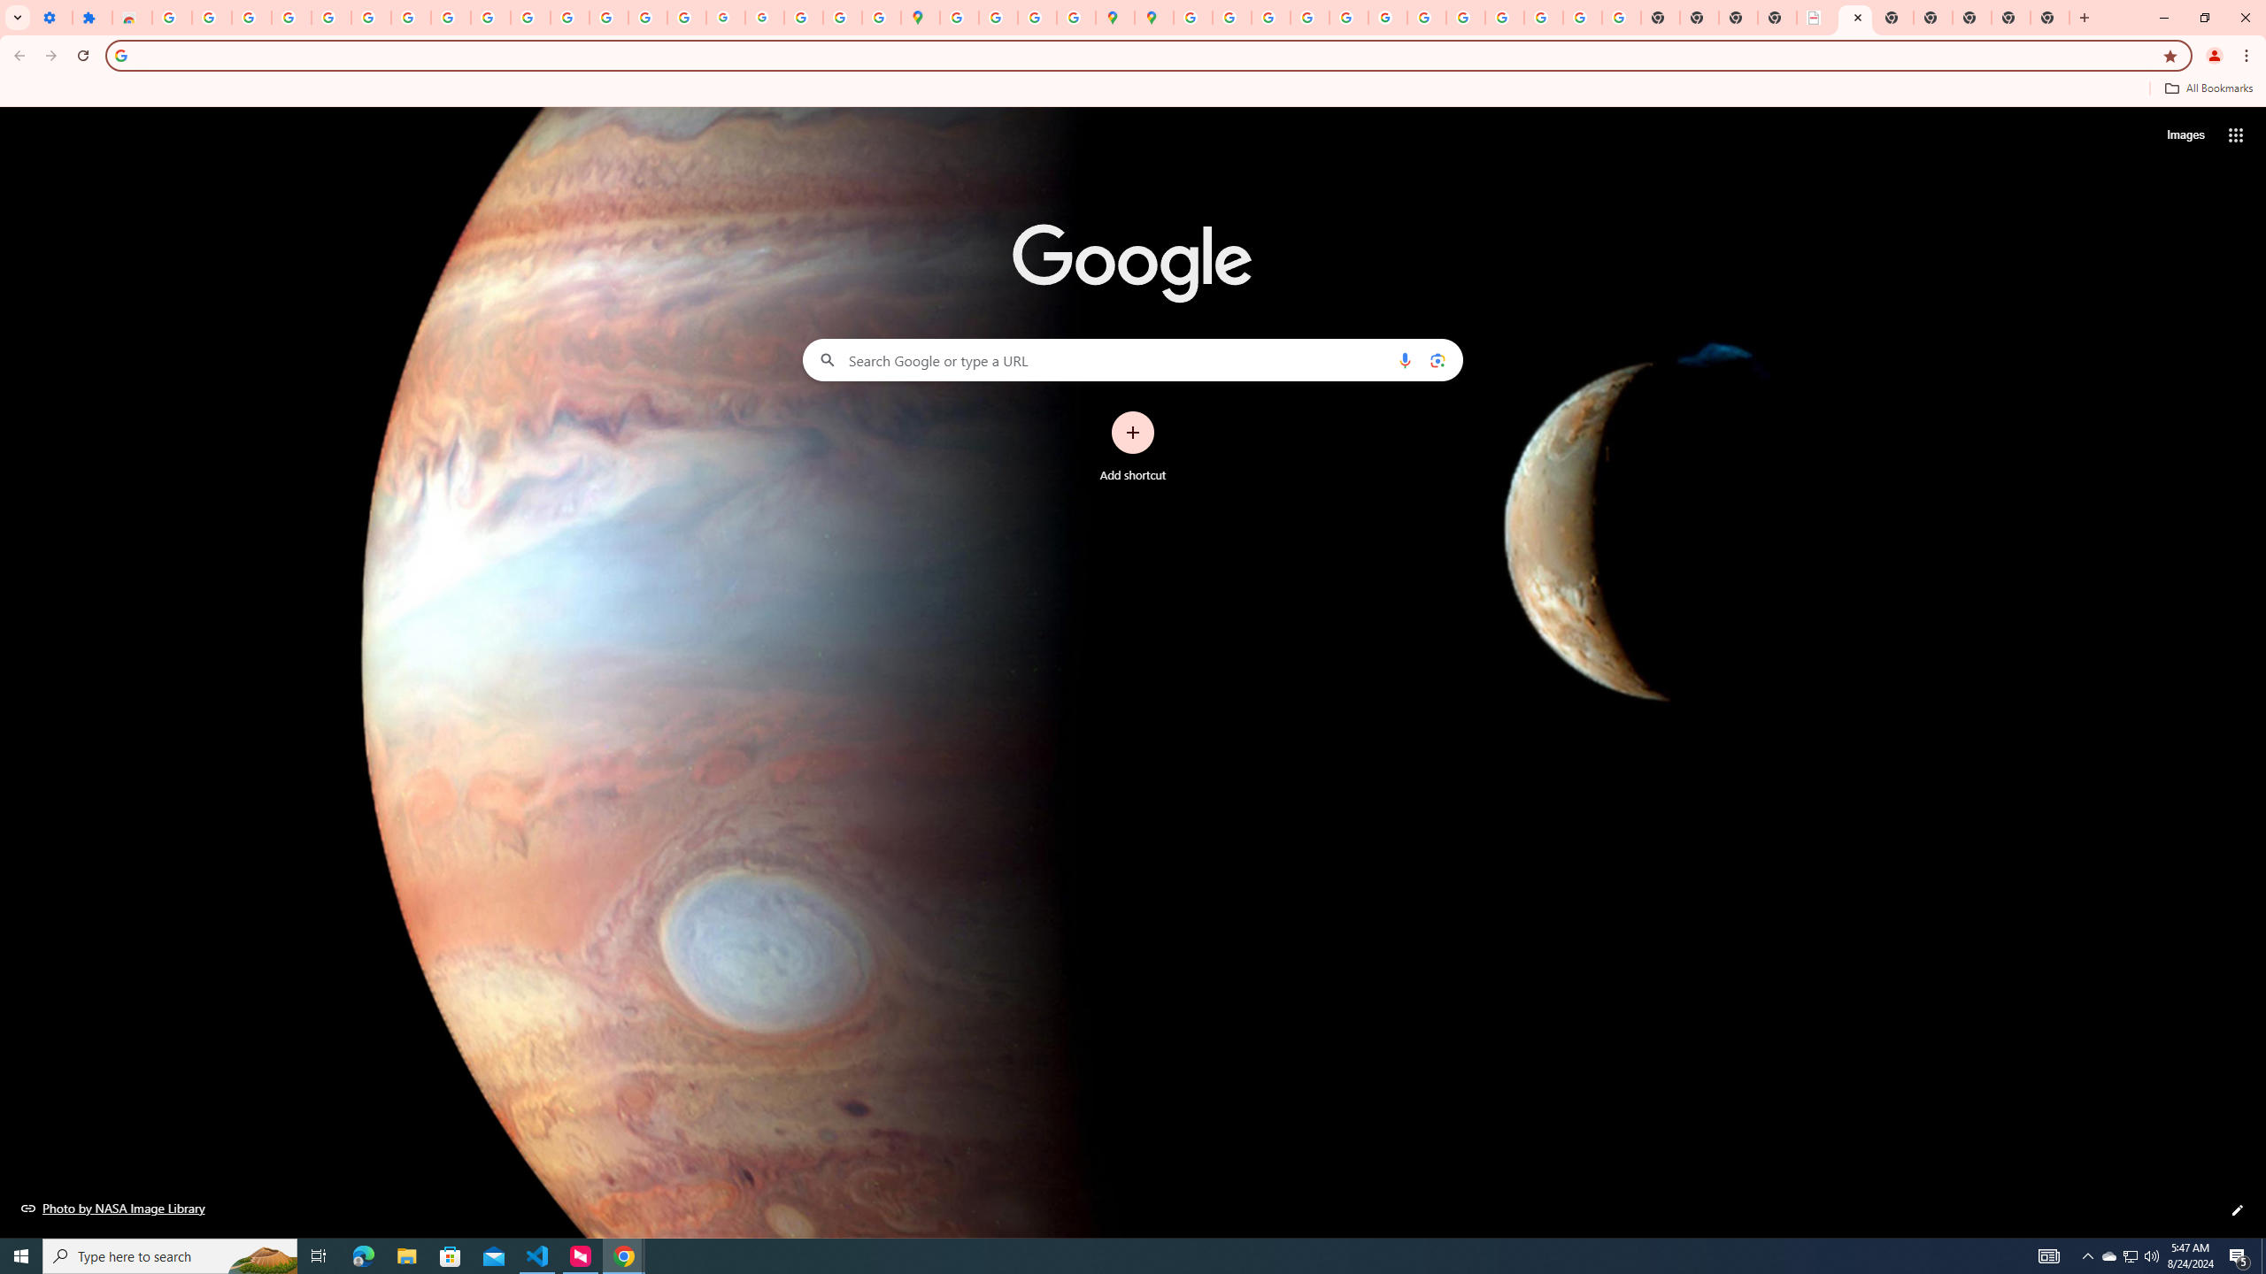  Describe the element at coordinates (1271, 18) in the screenshot. I see `Privacy Help Center - Policies Help` at that location.